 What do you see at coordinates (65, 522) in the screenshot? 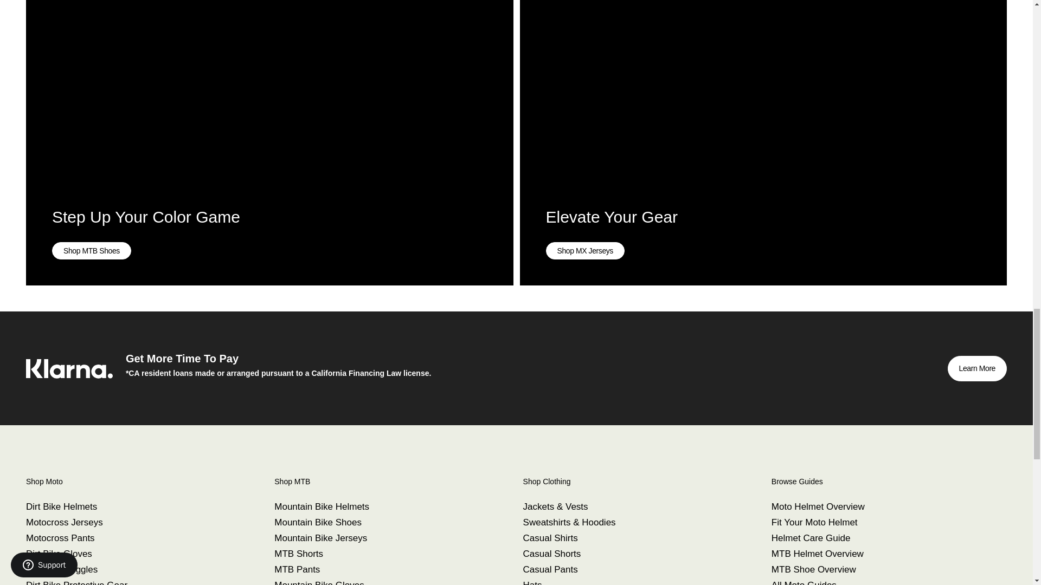
I see `Motocross Jerseys` at bounding box center [65, 522].